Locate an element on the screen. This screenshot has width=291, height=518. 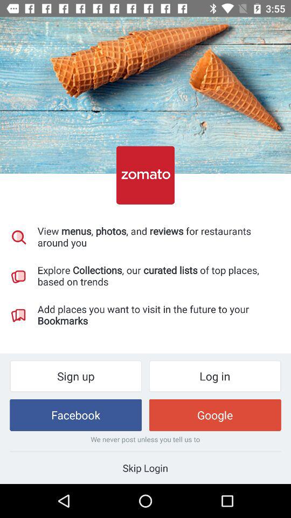
launch item below the add places you icon is located at coordinates (214, 376).